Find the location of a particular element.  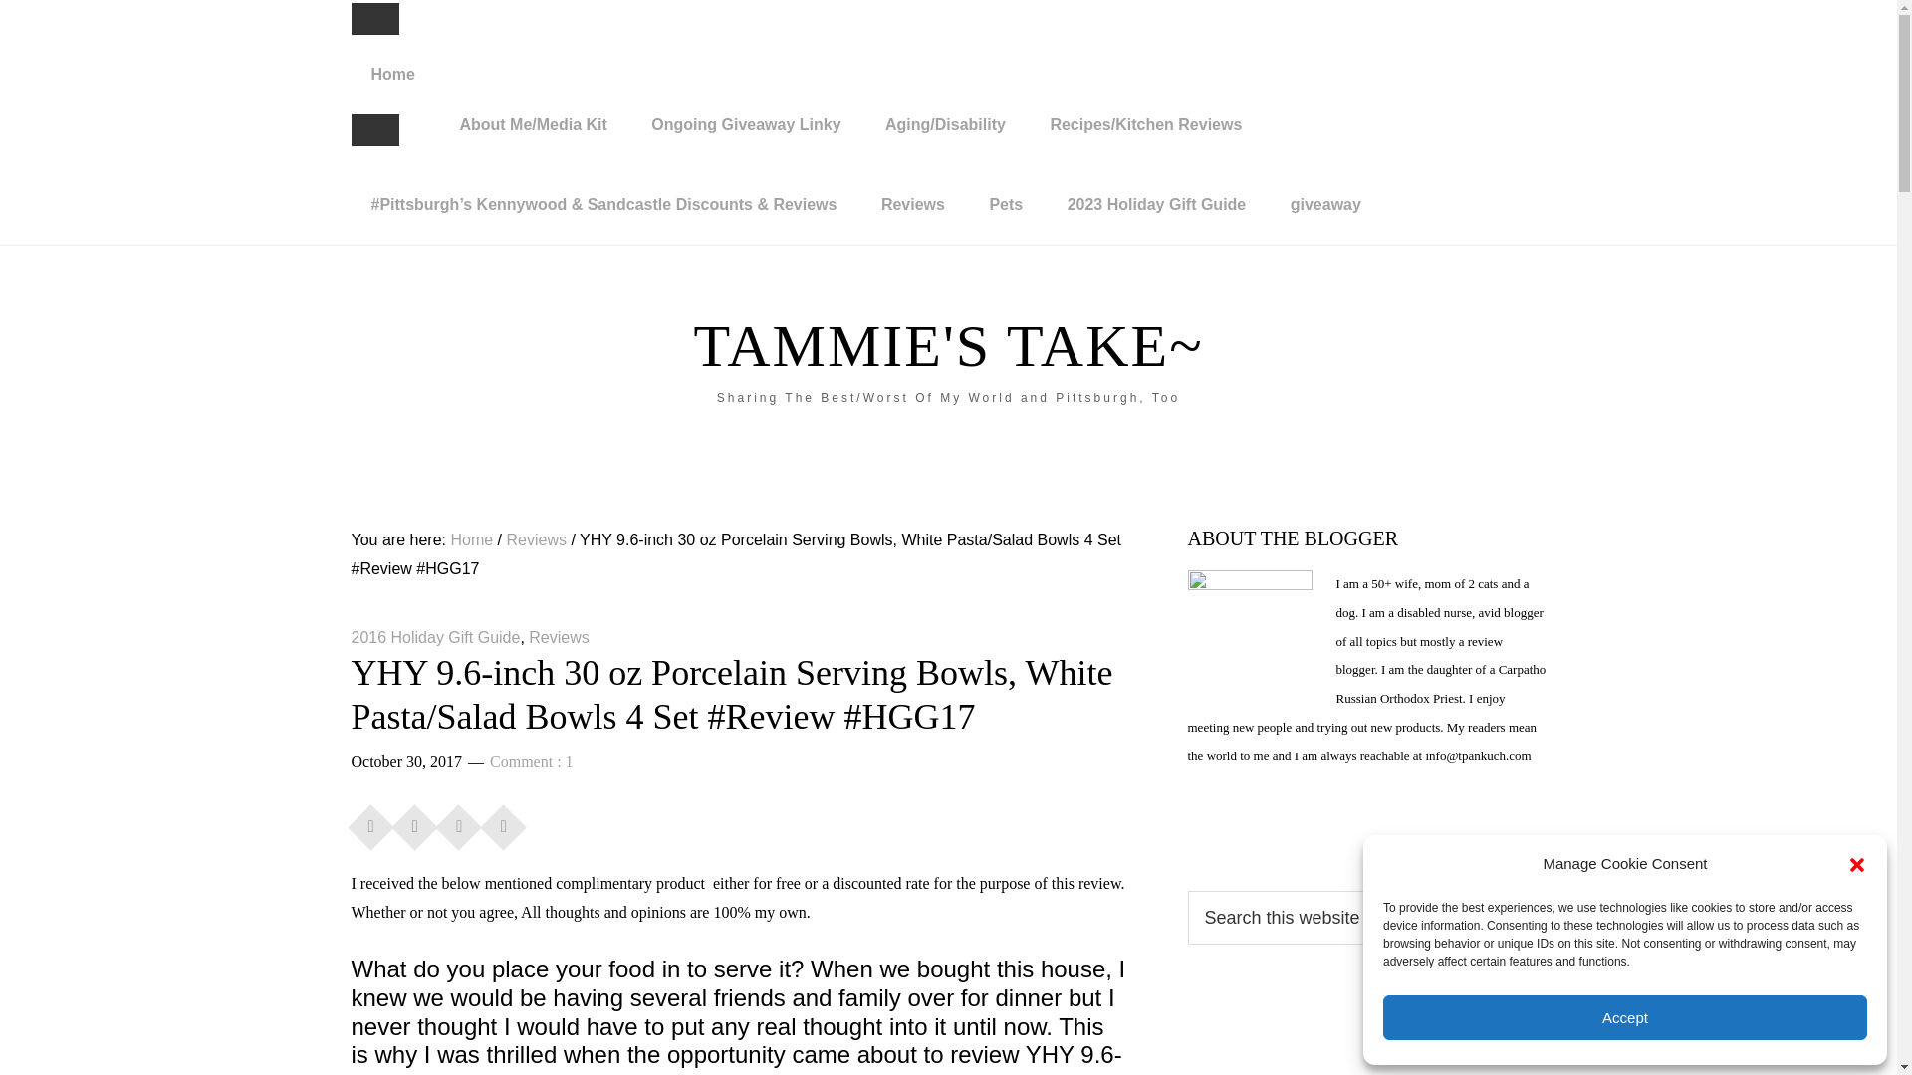

Home is located at coordinates (391, 74).